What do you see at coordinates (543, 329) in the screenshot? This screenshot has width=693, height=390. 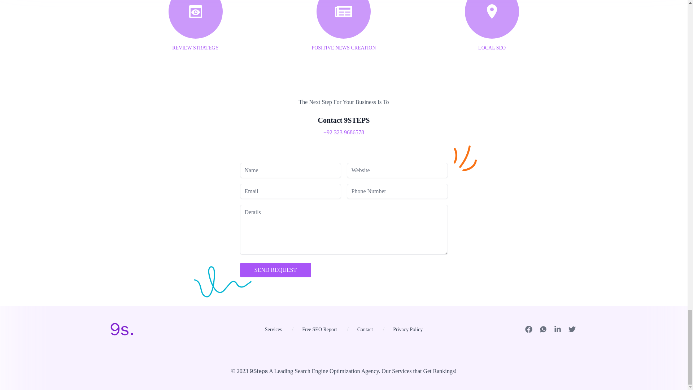 I see `WhatsApp` at bounding box center [543, 329].